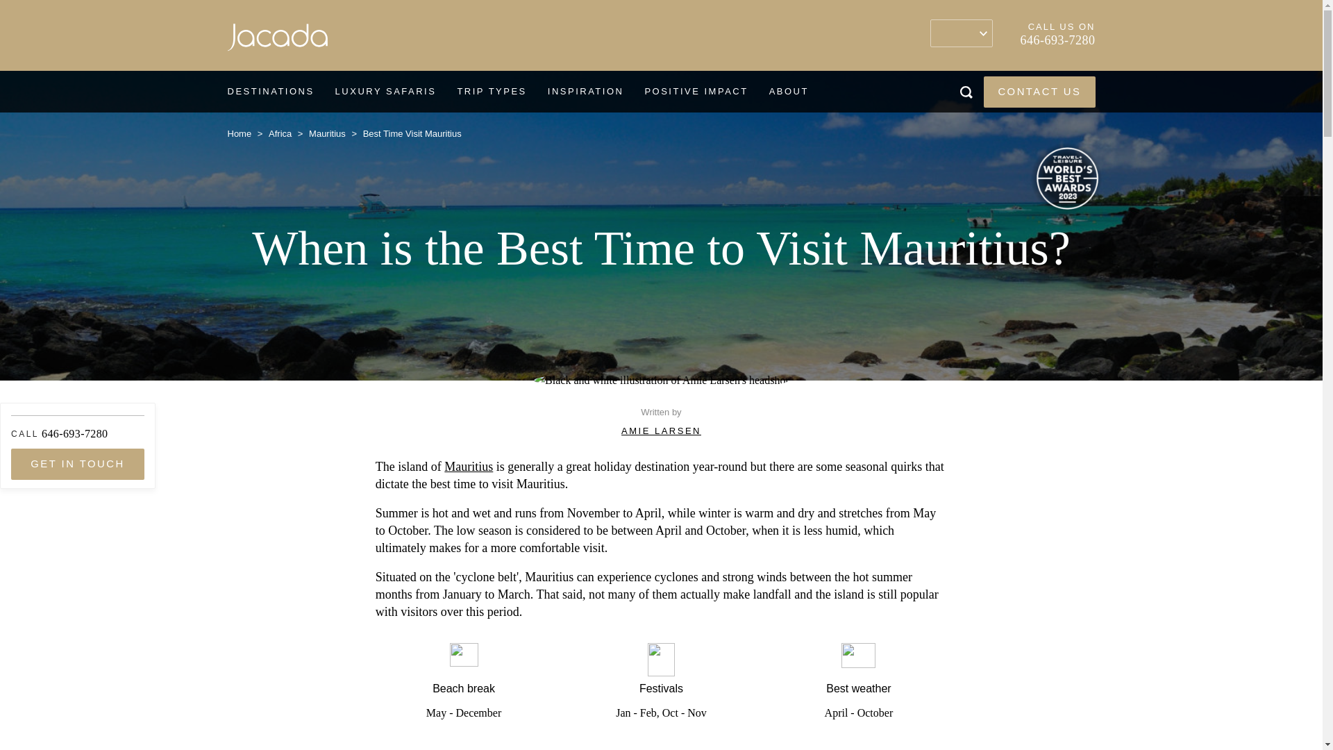  Describe the element at coordinates (269, 92) in the screenshot. I see `DESTINATIONS` at that location.